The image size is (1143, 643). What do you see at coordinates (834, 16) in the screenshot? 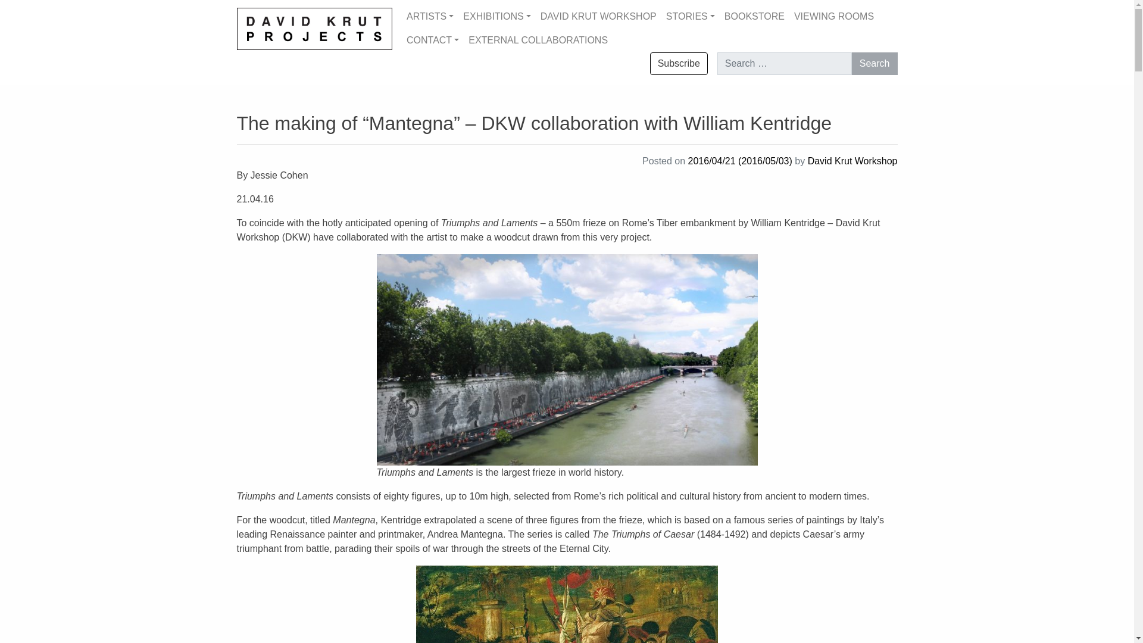
I see `VIEWING ROOMS` at bounding box center [834, 16].